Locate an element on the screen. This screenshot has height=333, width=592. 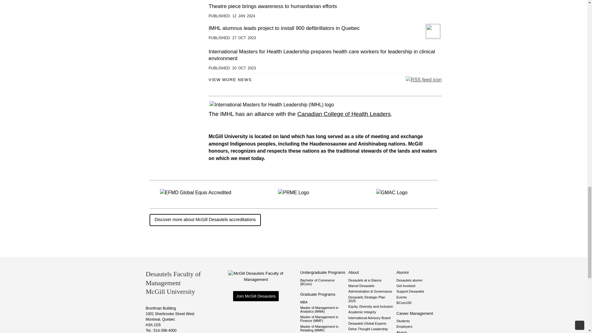
EQUIS Accredited is located at coordinates (195, 193).